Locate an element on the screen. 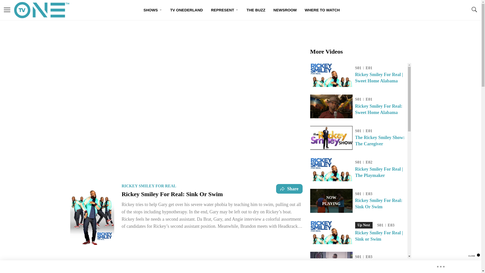 This screenshot has height=273, width=485. THE BUZZ is located at coordinates (256, 10).